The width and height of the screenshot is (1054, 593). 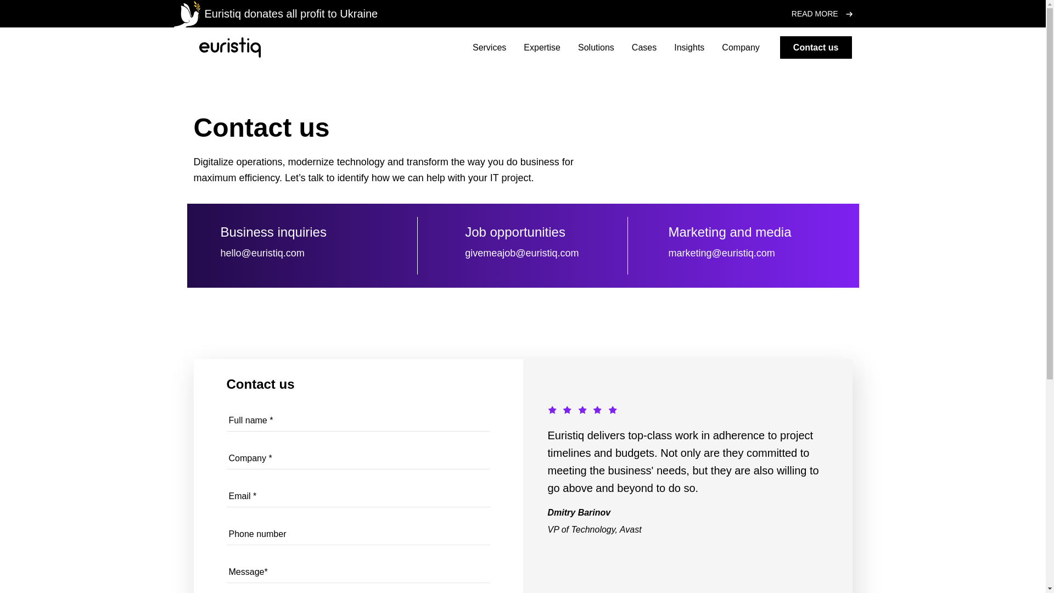 I want to click on Services, so click(x=489, y=47).